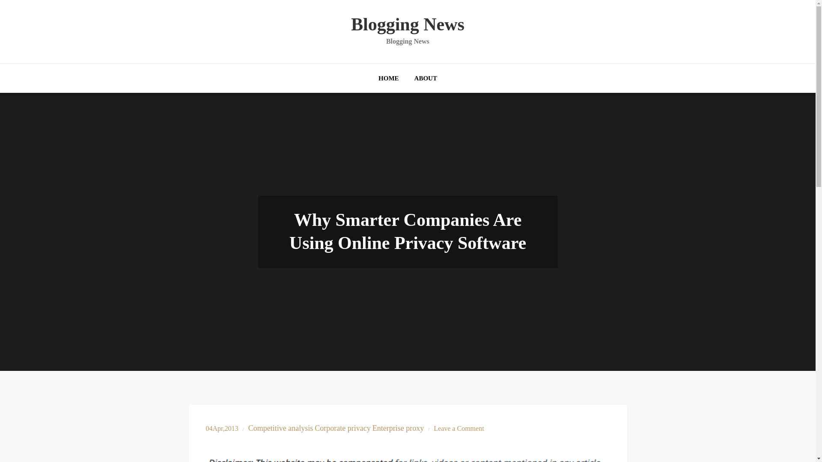  What do you see at coordinates (389, 78) in the screenshot?
I see `HOME` at bounding box center [389, 78].